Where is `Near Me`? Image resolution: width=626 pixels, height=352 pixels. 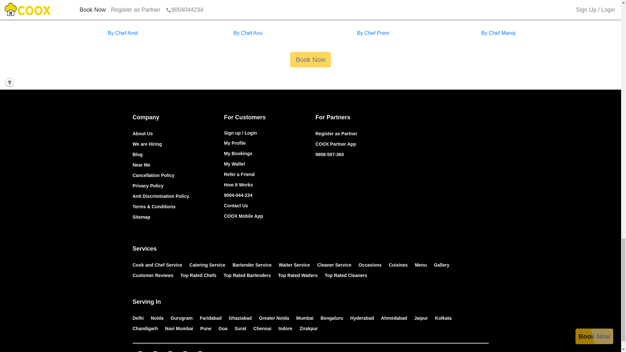 Near Me is located at coordinates (141, 165).